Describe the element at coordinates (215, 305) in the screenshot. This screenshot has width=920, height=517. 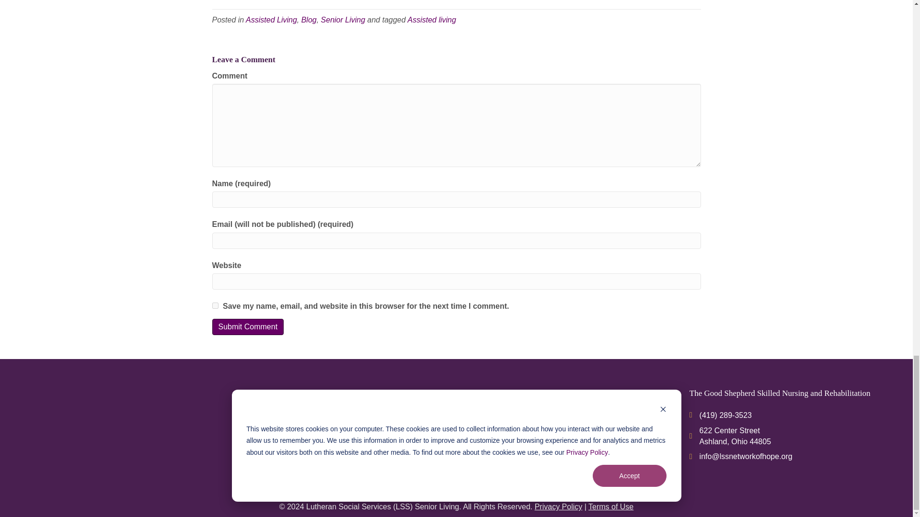
I see `yes` at that location.